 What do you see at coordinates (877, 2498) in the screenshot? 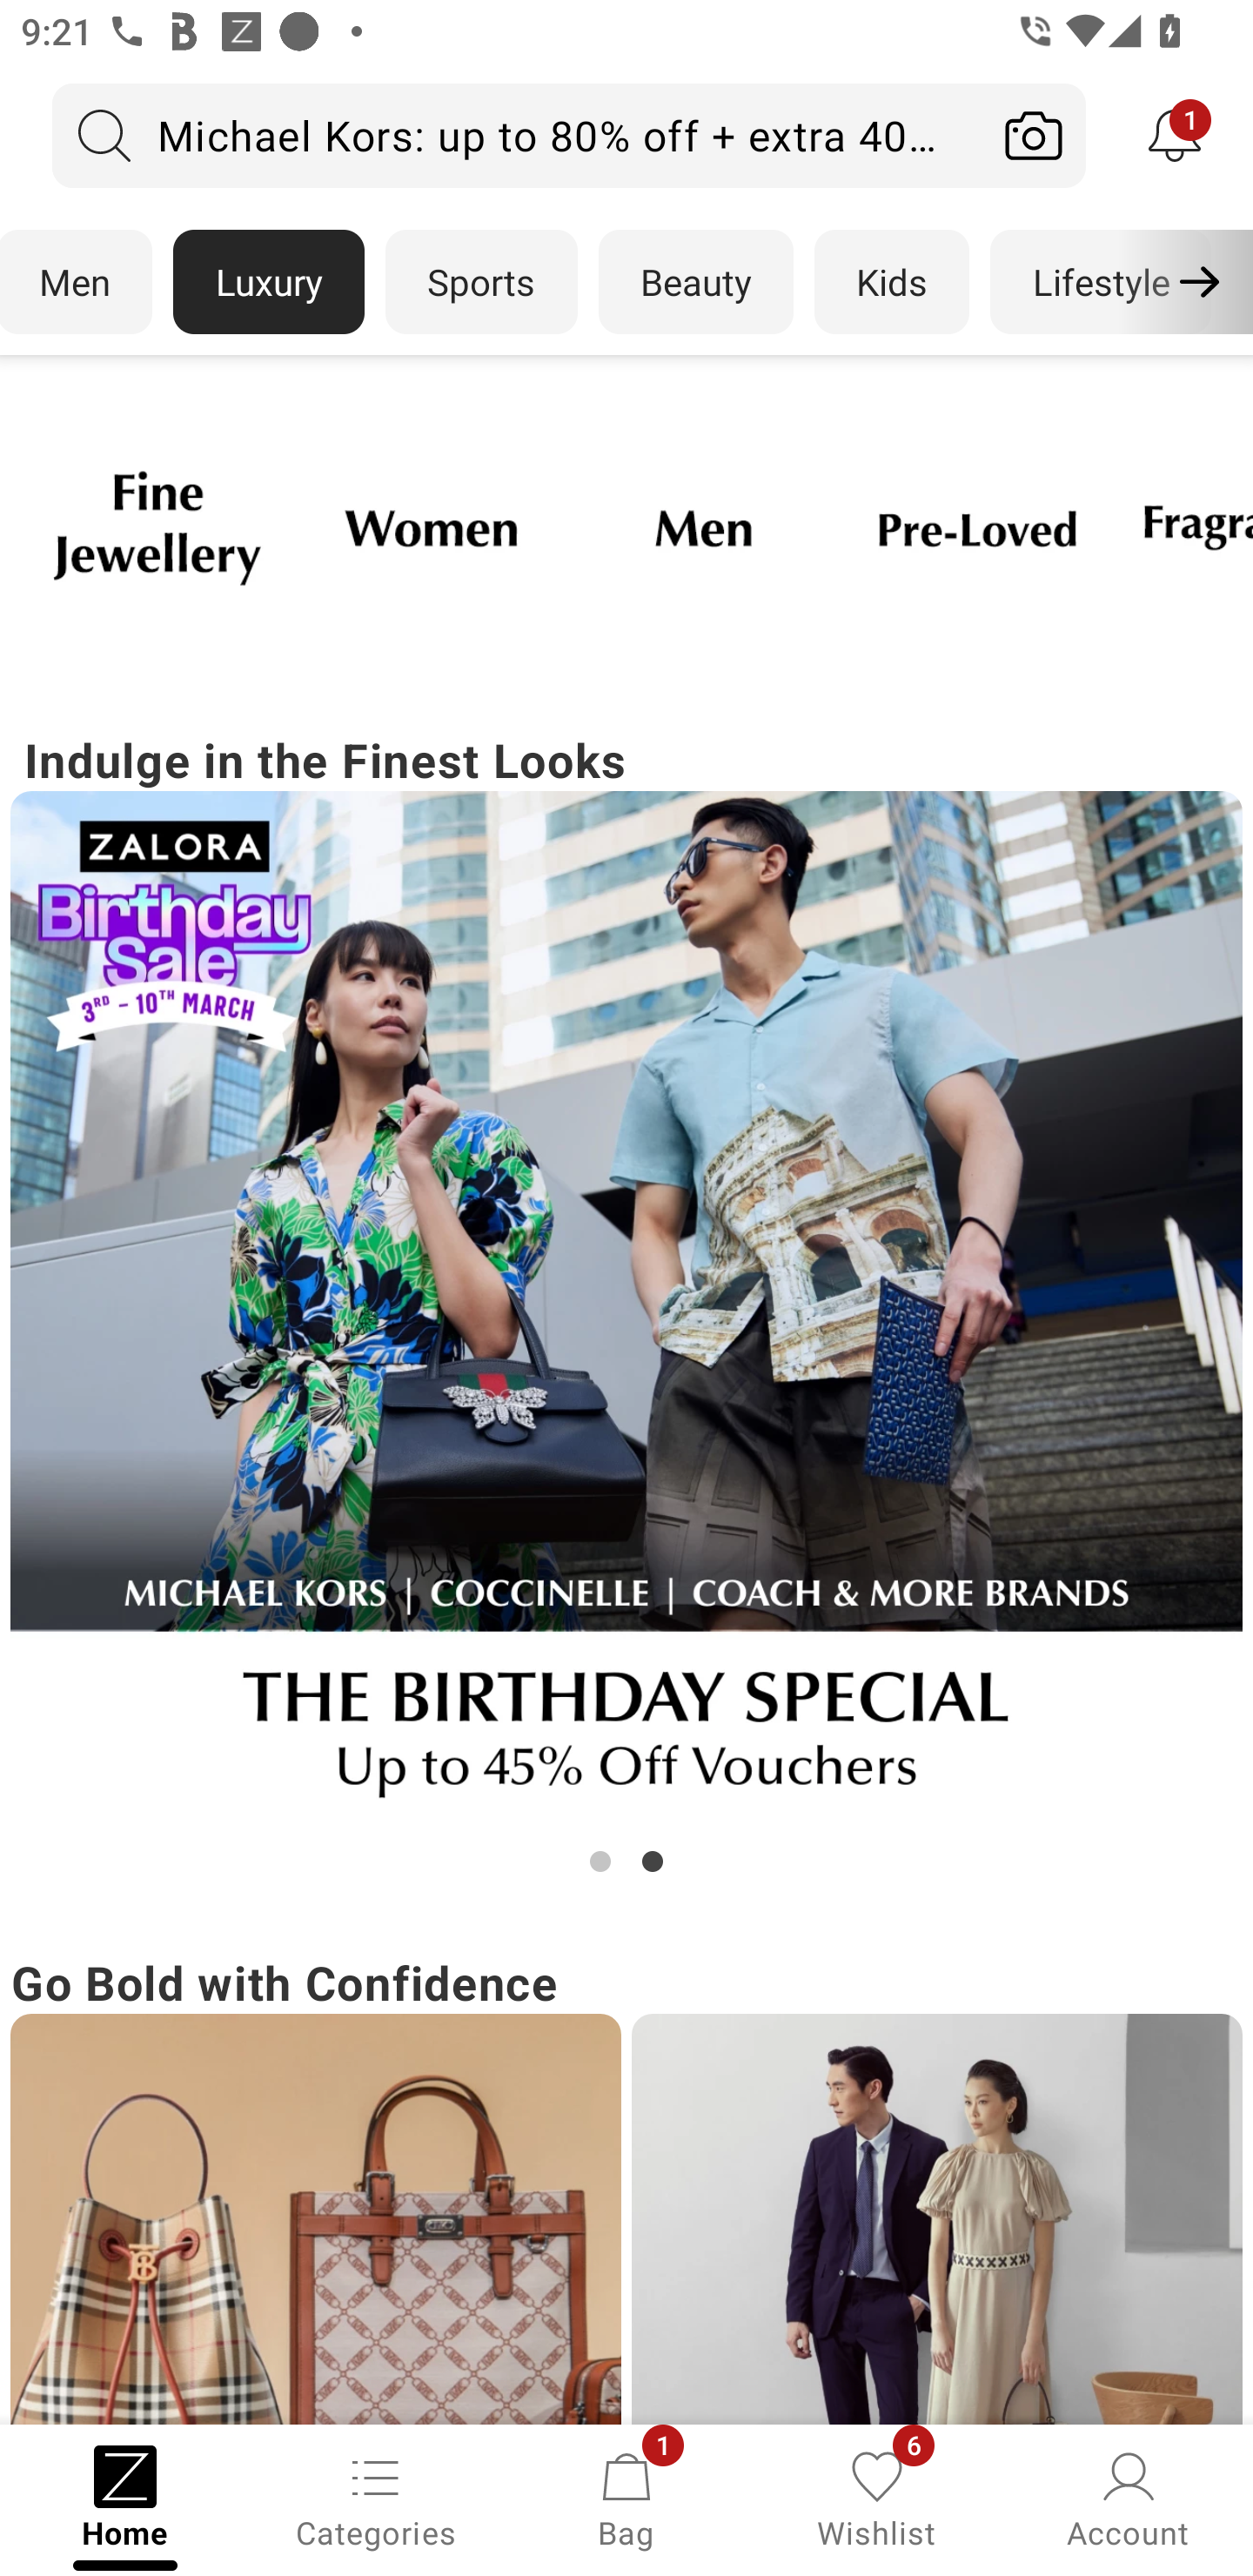
I see `Wishlist, 6 new notifications Wishlist` at bounding box center [877, 2498].